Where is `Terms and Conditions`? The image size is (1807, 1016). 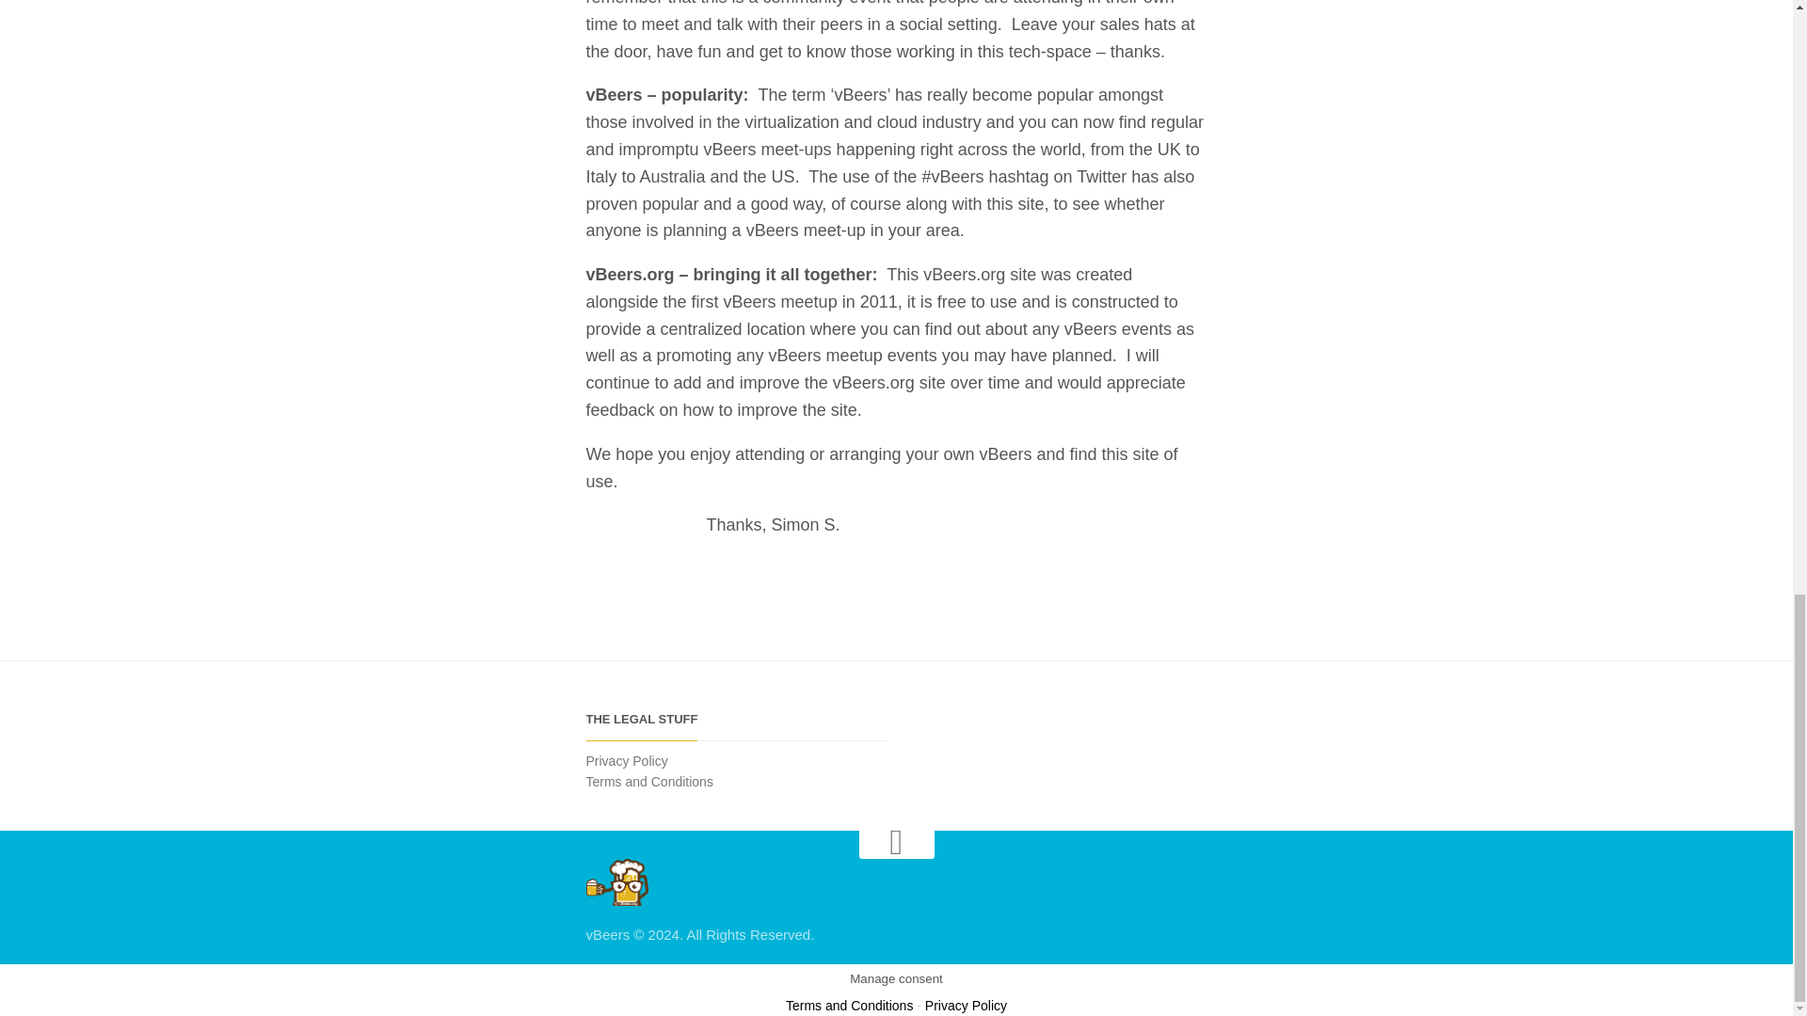
Terms and Conditions is located at coordinates (849, 1005).